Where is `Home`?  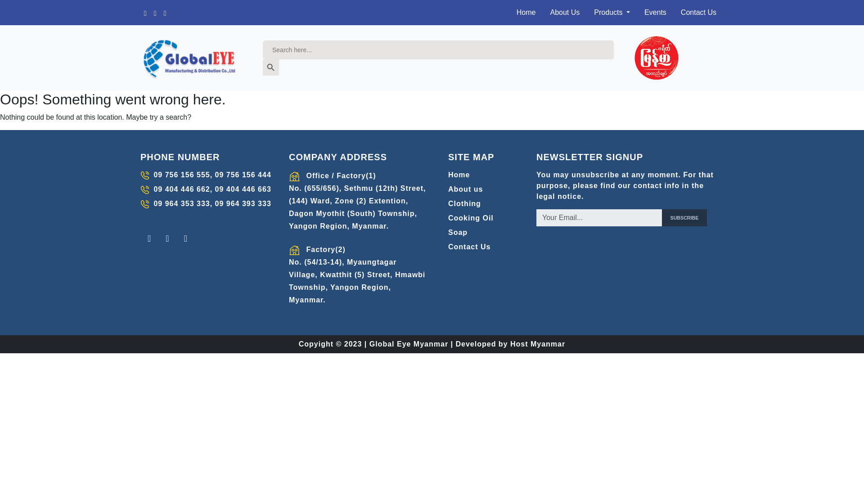 Home is located at coordinates (526, 12).